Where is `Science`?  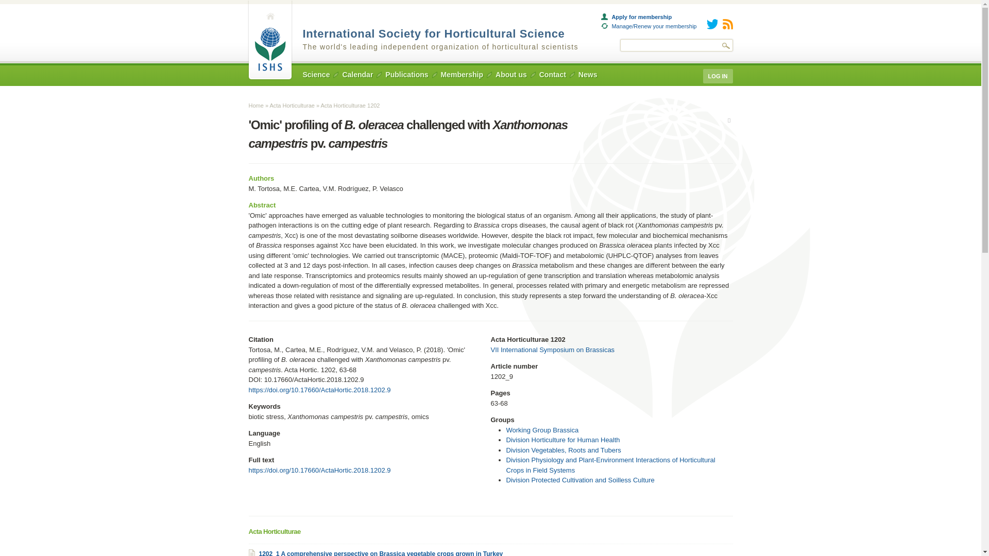
Science is located at coordinates (316, 75).